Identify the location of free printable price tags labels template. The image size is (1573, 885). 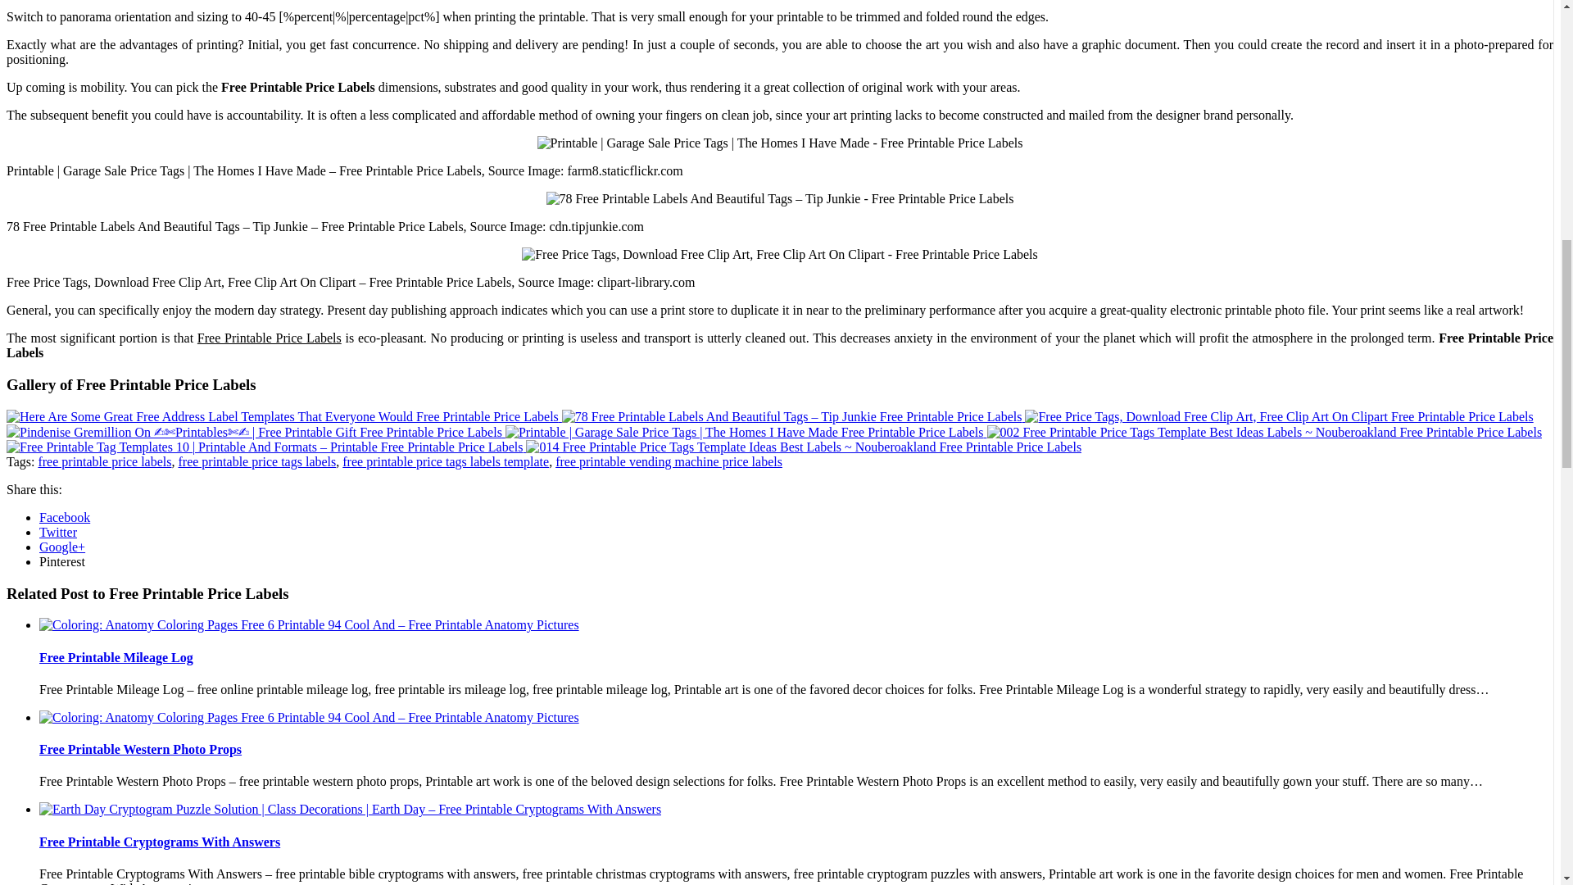
(446, 462).